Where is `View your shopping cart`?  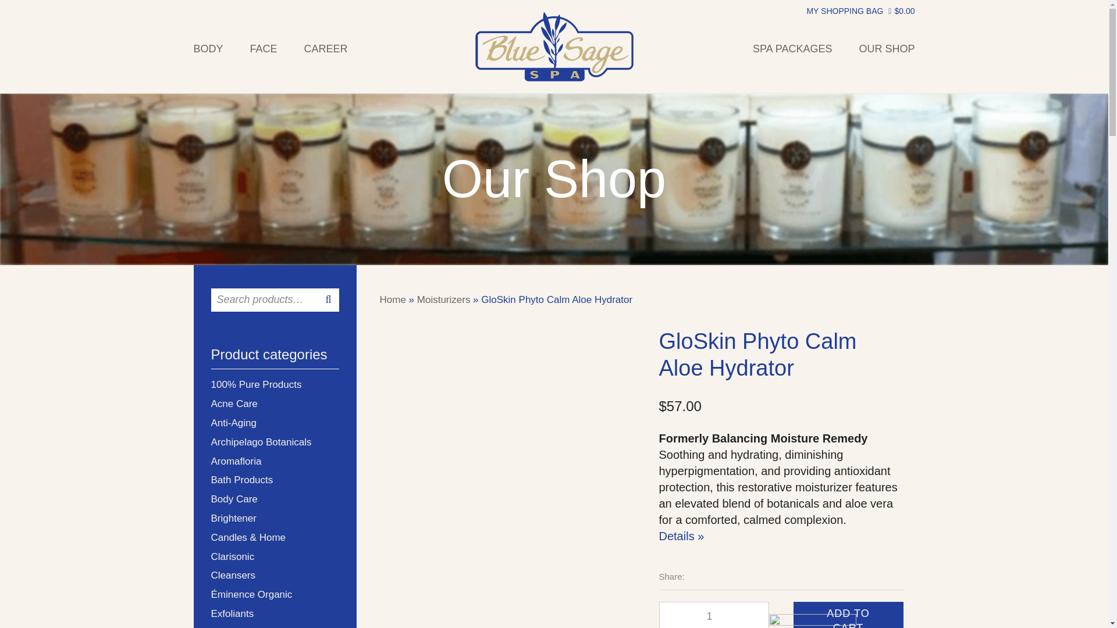 View your shopping cart is located at coordinates (860, 10).